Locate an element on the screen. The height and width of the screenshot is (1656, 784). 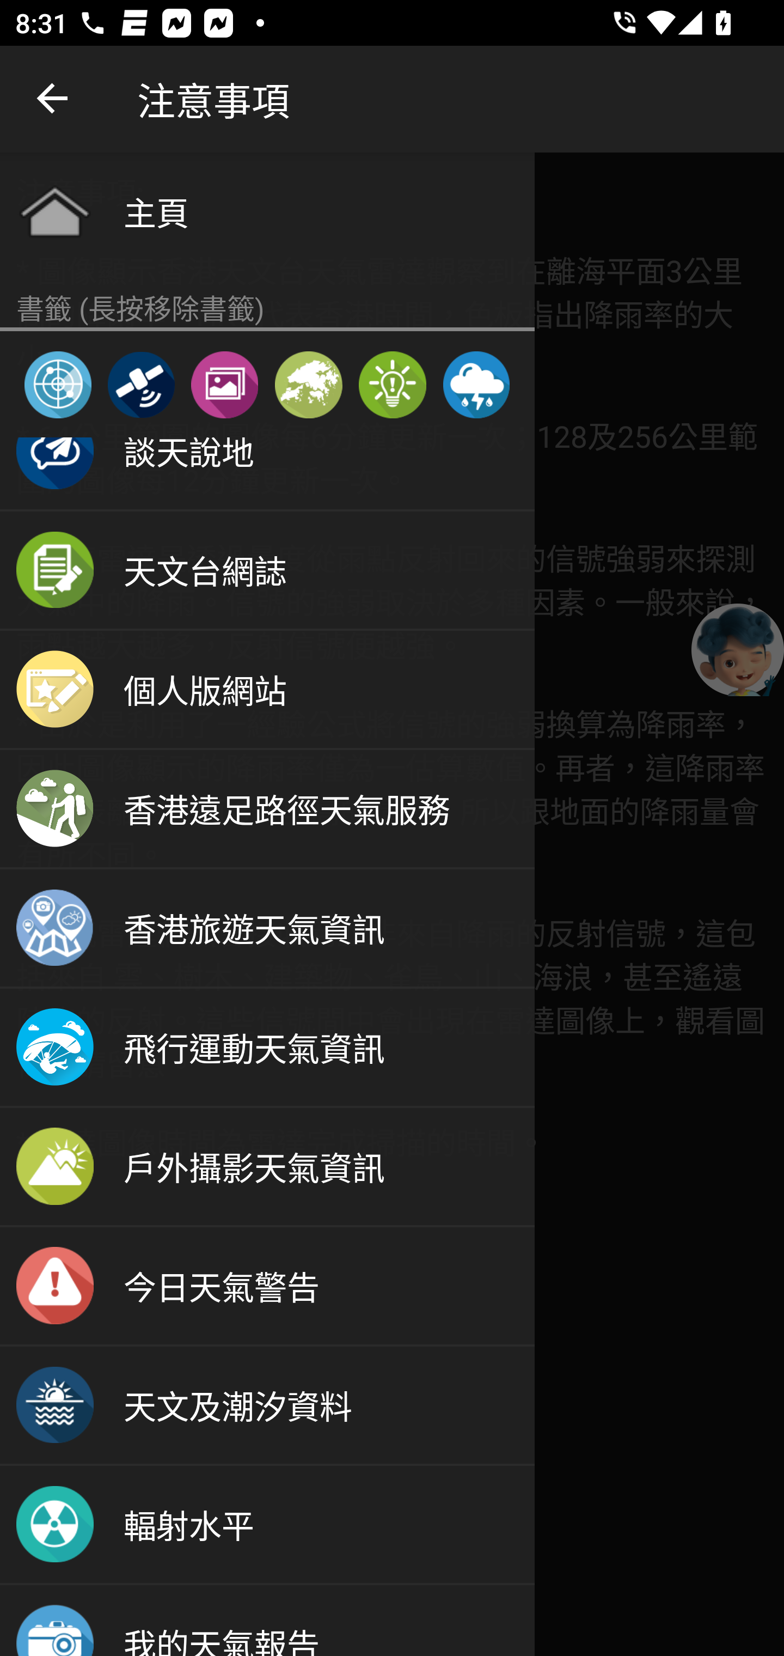
輻射水平 is located at coordinates (267, 1525).